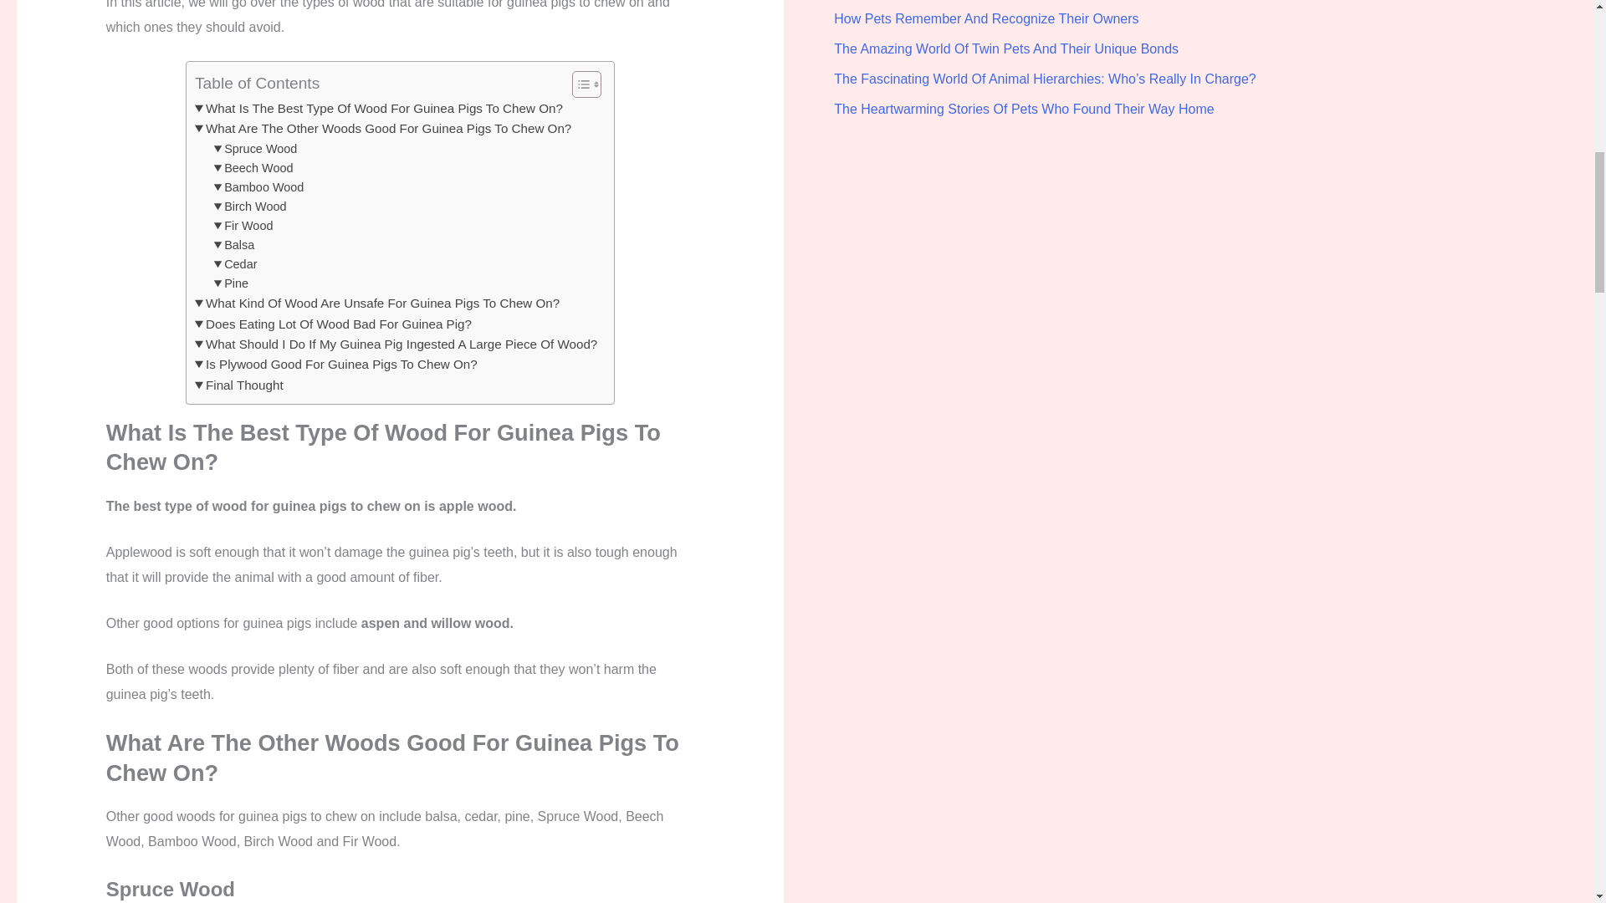 Image resolution: width=1606 pixels, height=903 pixels. Describe the element at coordinates (378, 108) in the screenshot. I see `What Is The Best Type Of Wood For Guinea Pigs To Chew On?` at that location.